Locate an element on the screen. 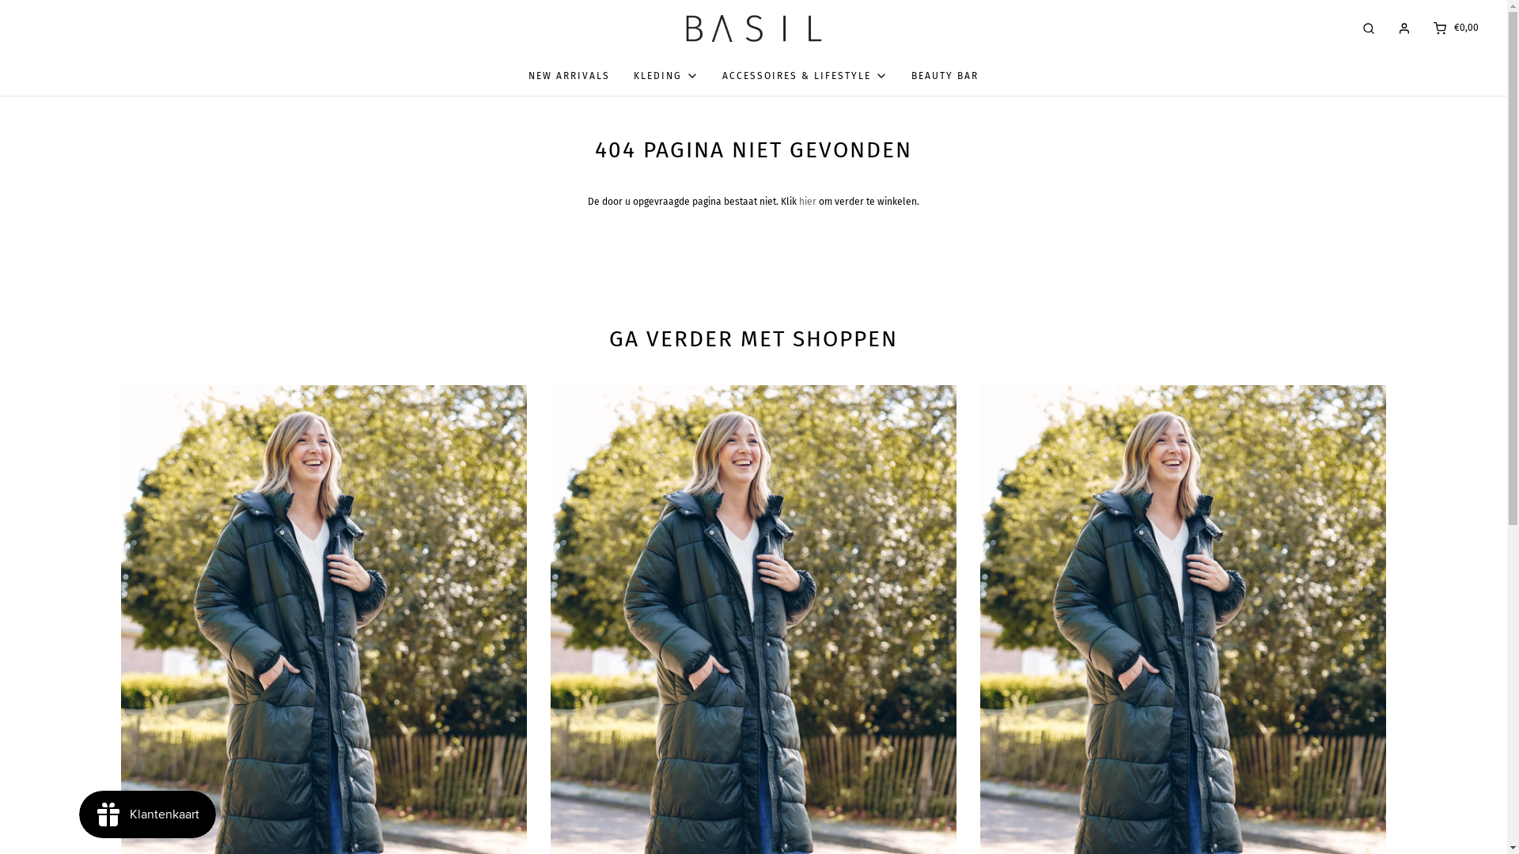 This screenshot has width=1519, height=854. Log in is located at coordinates (1404, 28).